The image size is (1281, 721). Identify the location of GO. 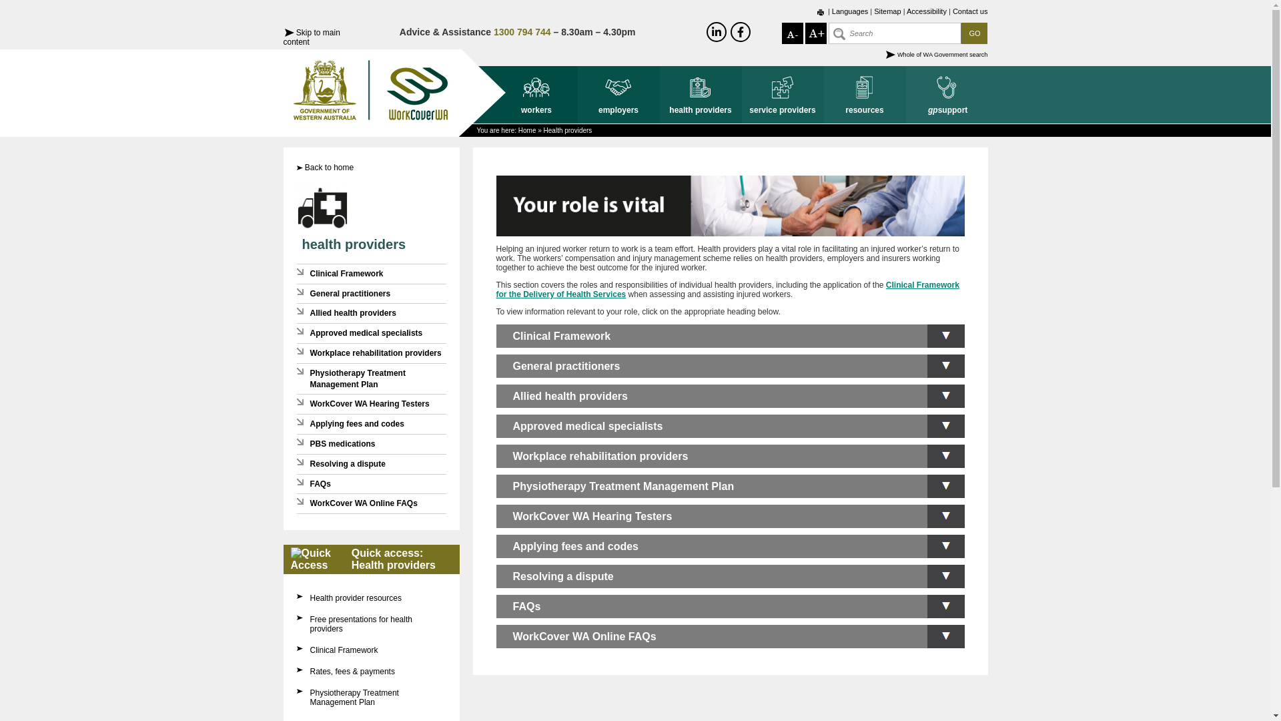
(974, 33).